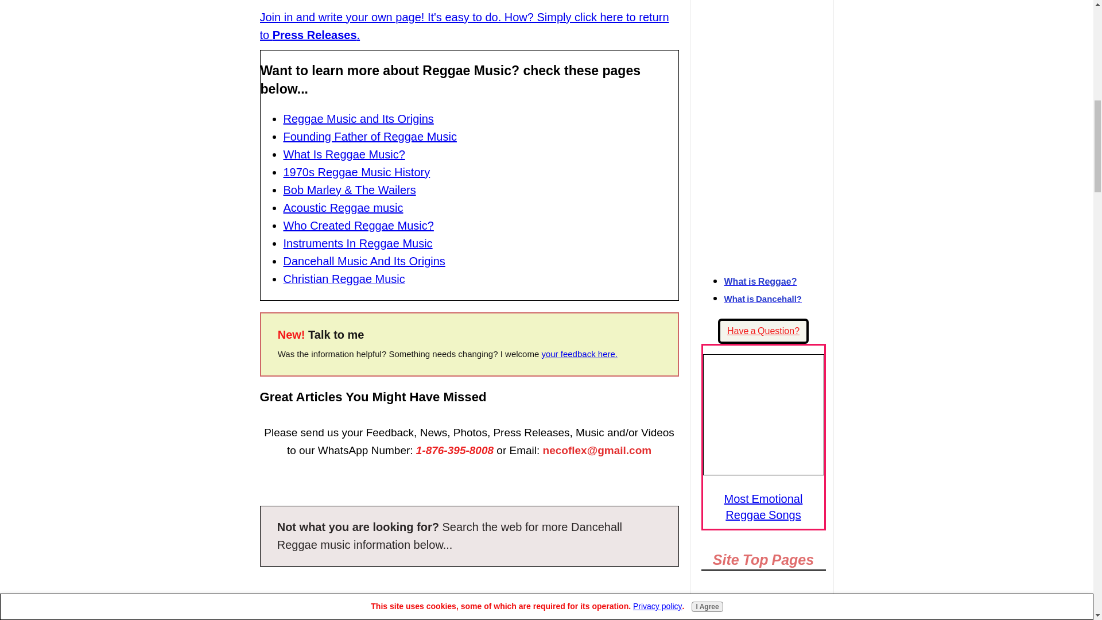 This screenshot has height=620, width=1102. What do you see at coordinates (357, 172) in the screenshot?
I see `1970s Reggae Music History` at bounding box center [357, 172].